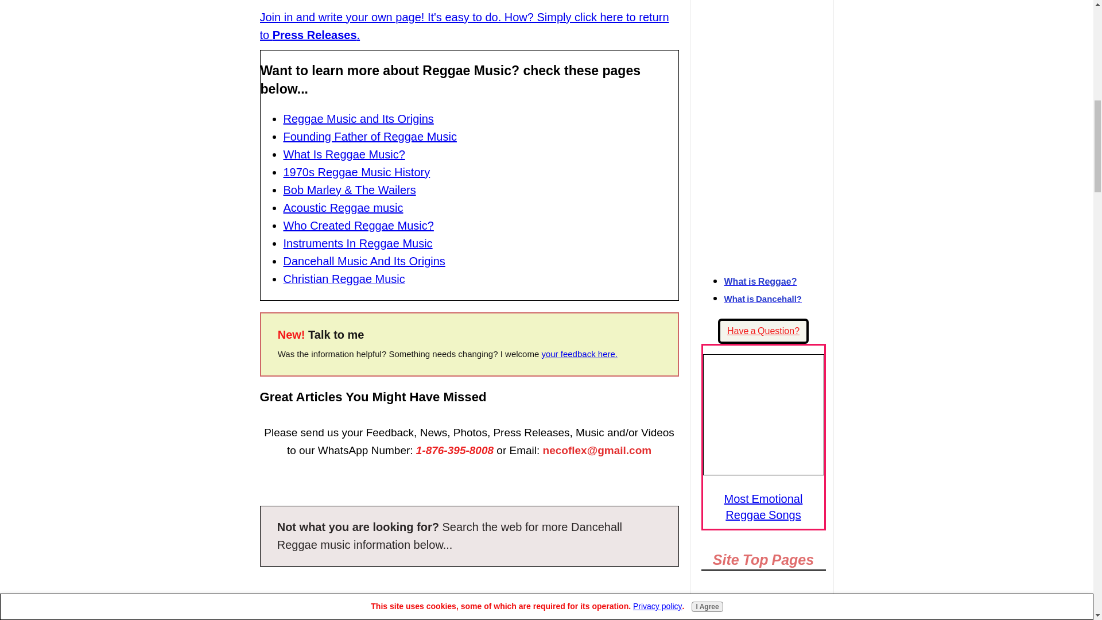 This screenshot has height=620, width=1102. What do you see at coordinates (357, 172) in the screenshot?
I see `1970s Reggae Music History` at bounding box center [357, 172].